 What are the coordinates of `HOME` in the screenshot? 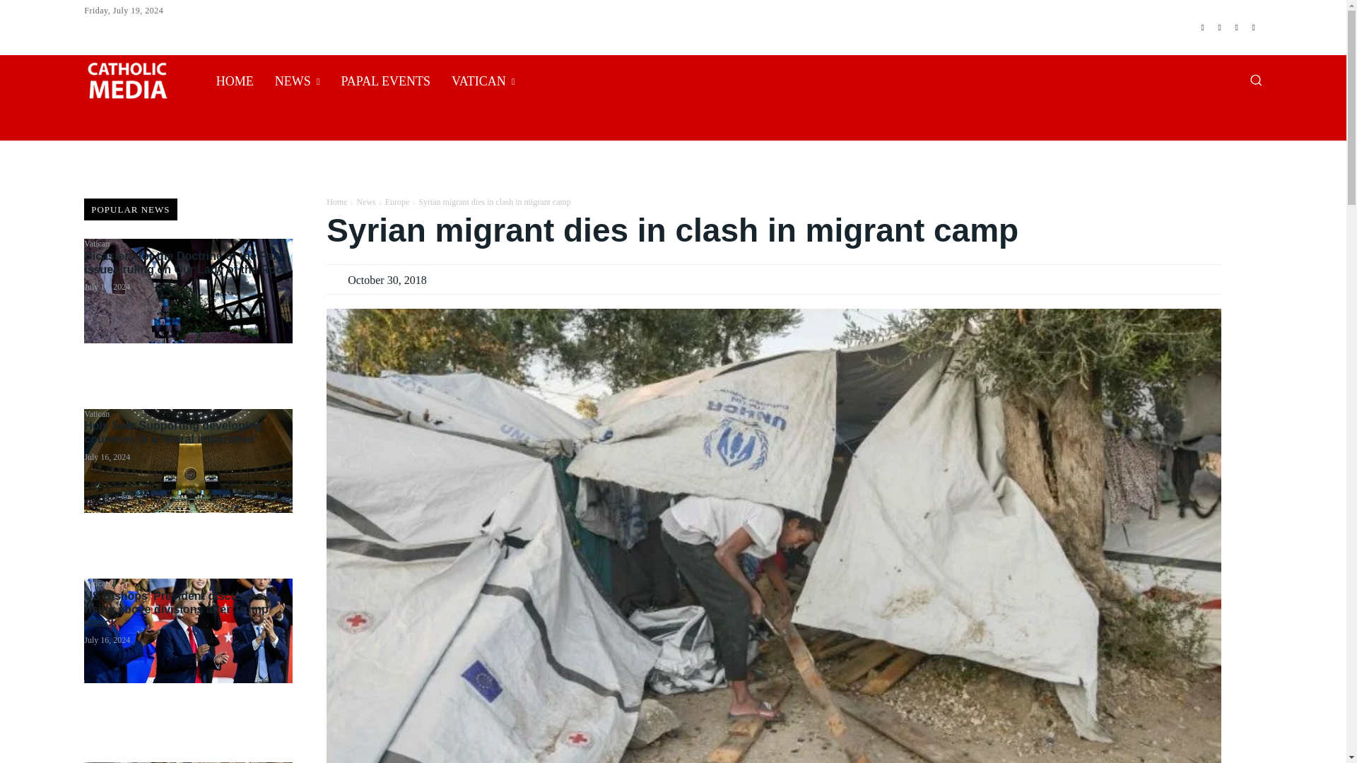 It's located at (235, 81).